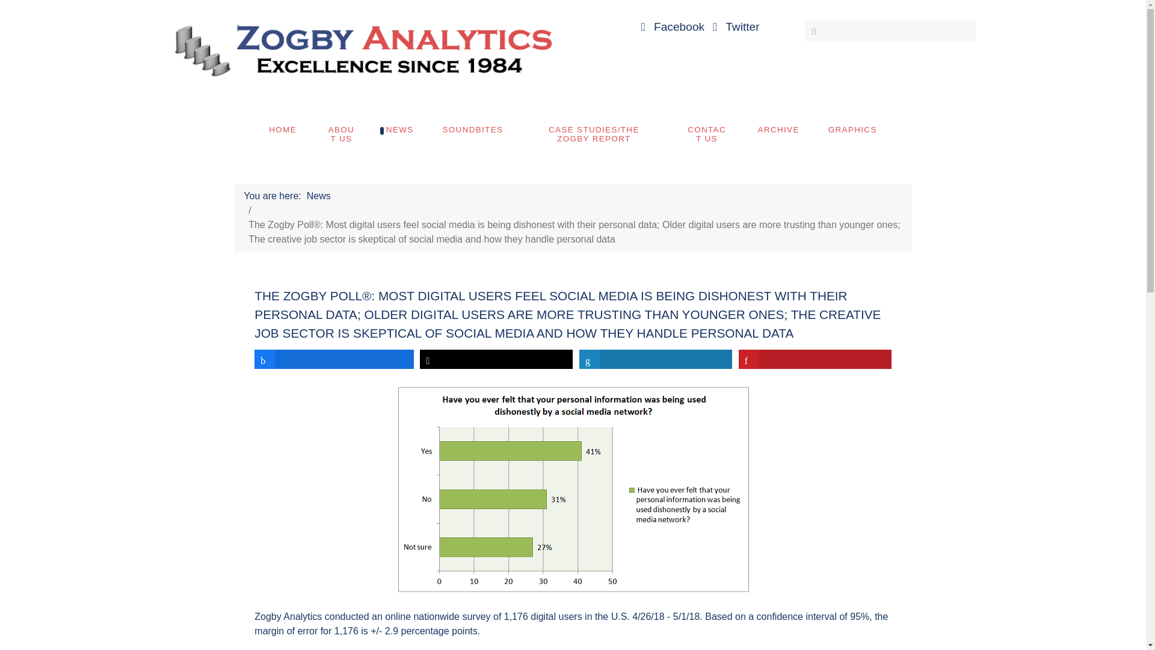  I want to click on ABOUT US, so click(341, 134).